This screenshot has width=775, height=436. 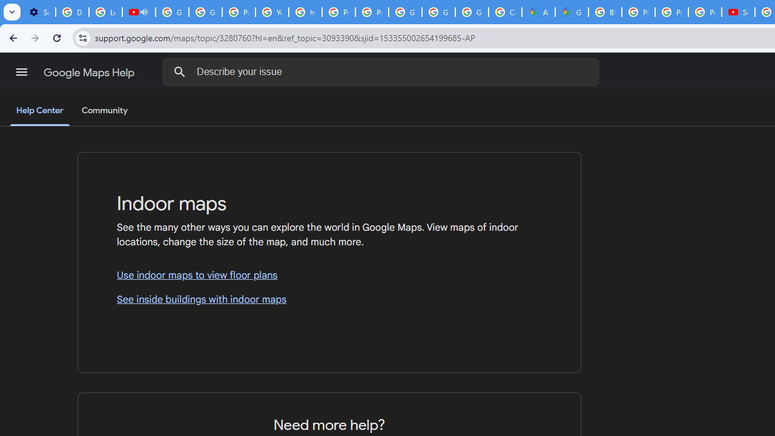 What do you see at coordinates (505, 12) in the screenshot?
I see `Create your Google Account` at bounding box center [505, 12].